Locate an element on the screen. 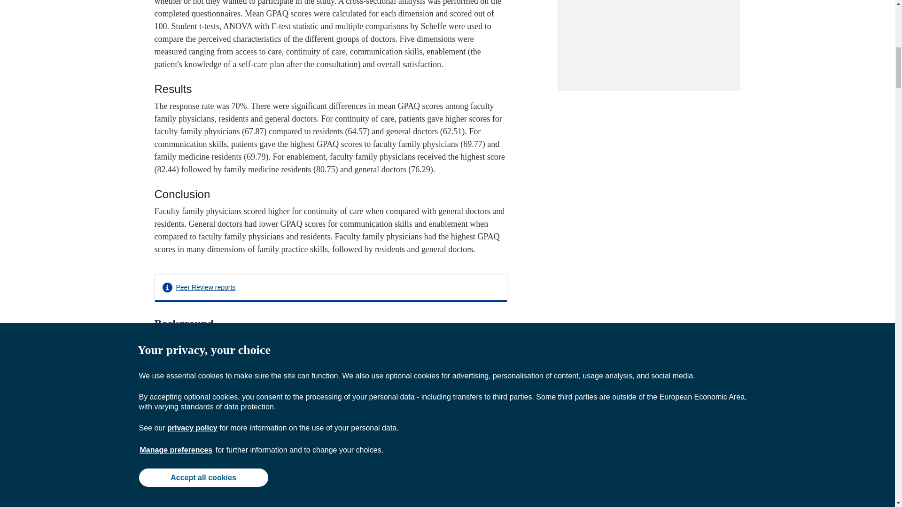 The height and width of the screenshot is (507, 902). 3rd party ad content is located at coordinates (649, 43).